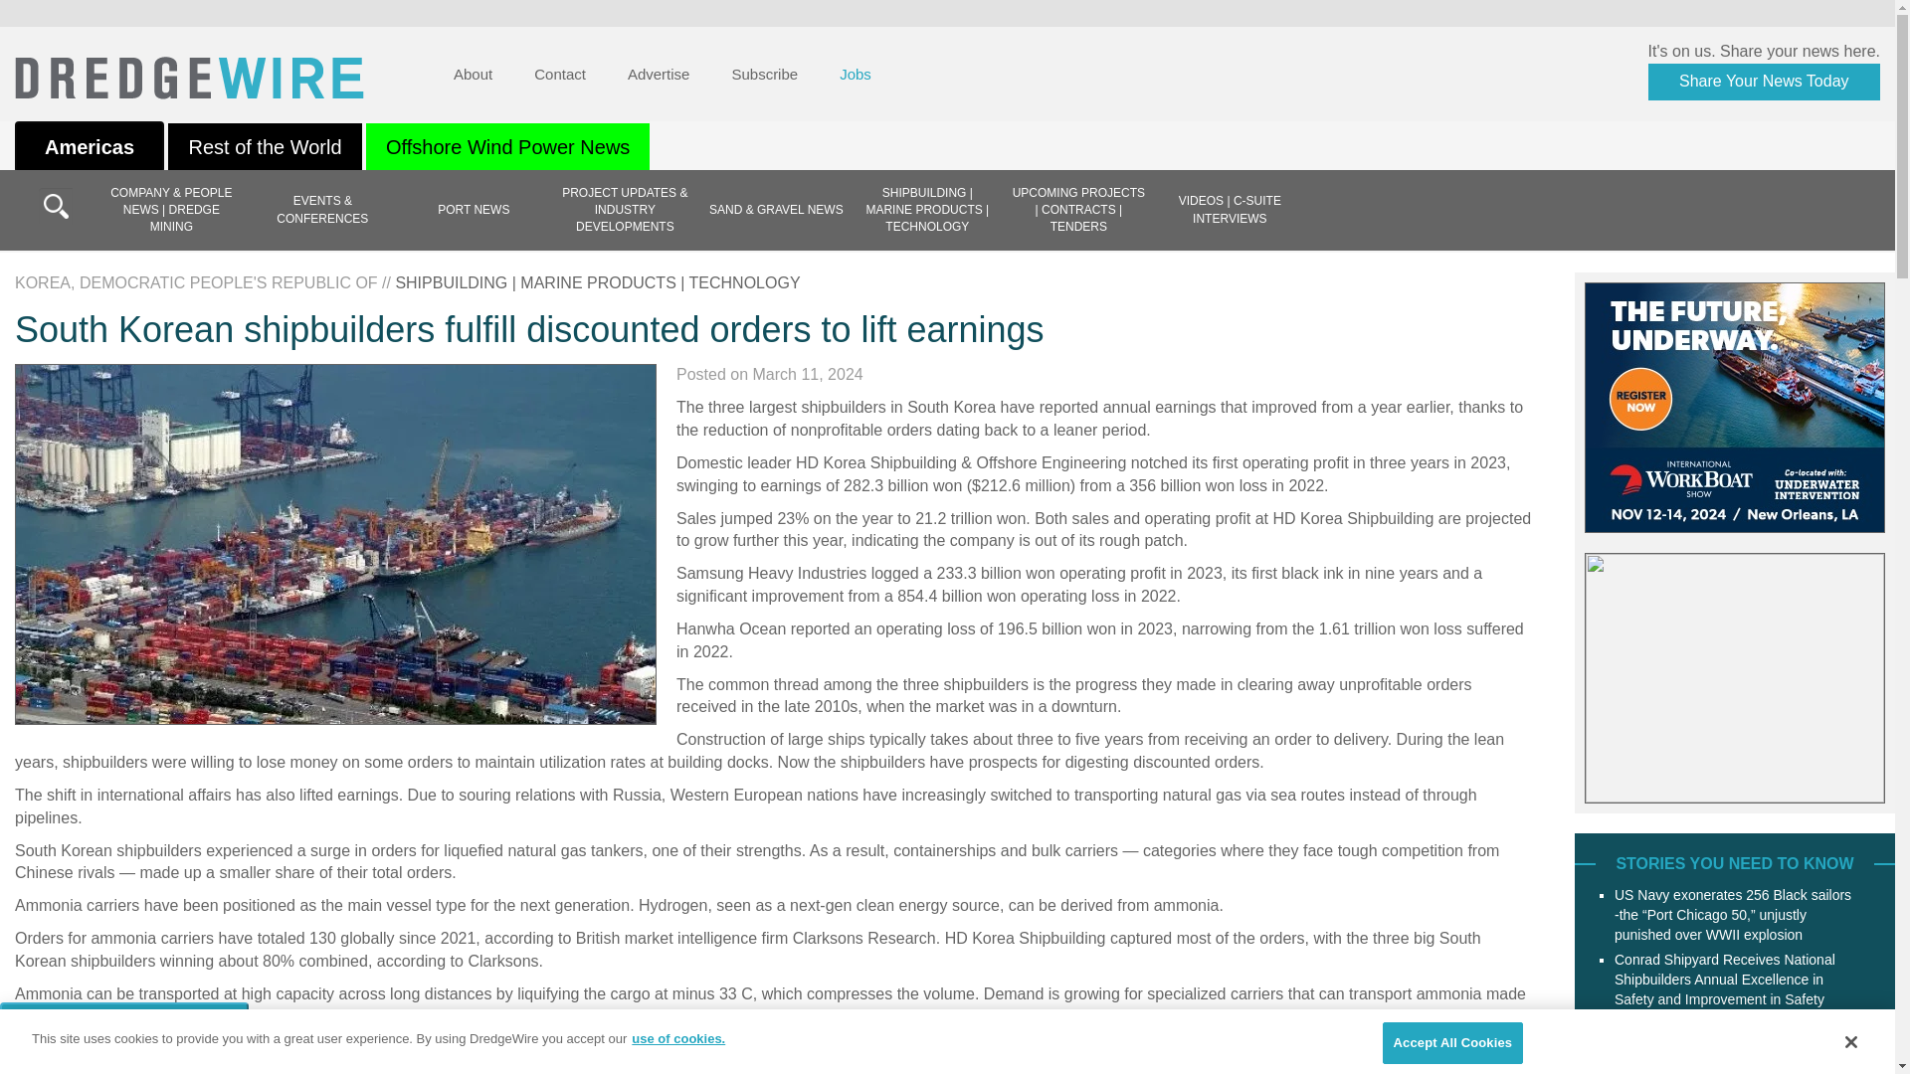 This screenshot has height=1074, width=1910. What do you see at coordinates (659, 74) in the screenshot?
I see `Advertise` at bounding box center [659, 74].